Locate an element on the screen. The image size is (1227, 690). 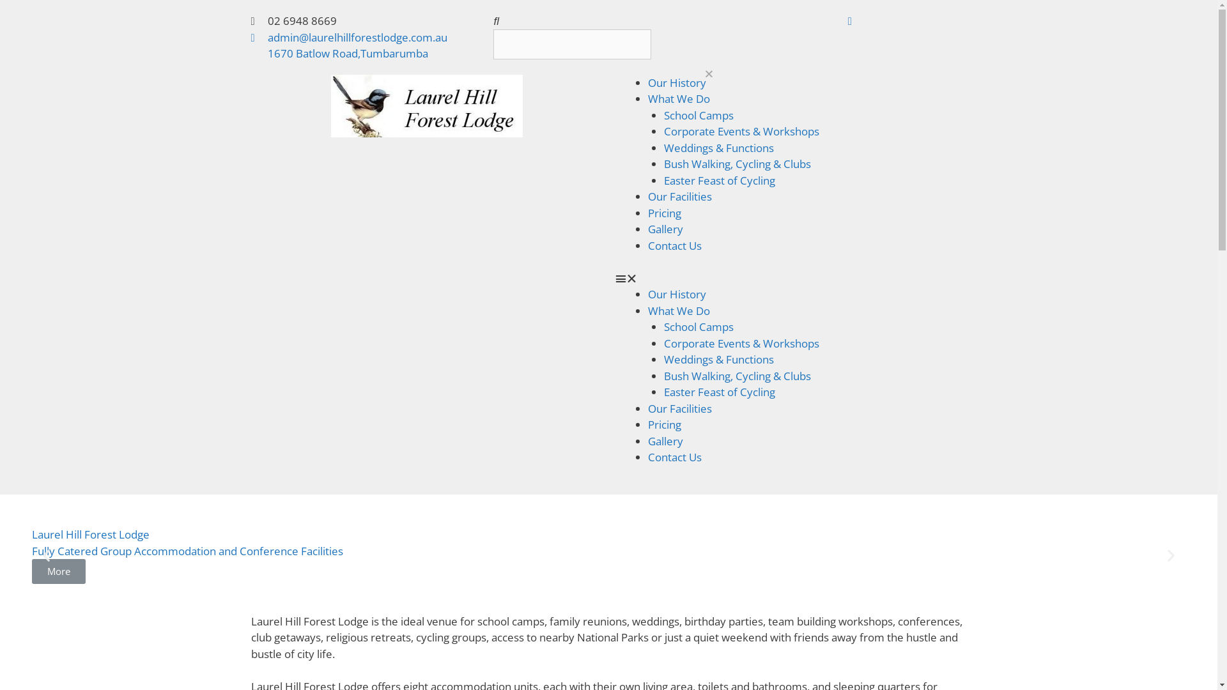
1670 Batlow Road,Tumbarumba is located at coordinates (339, 54).